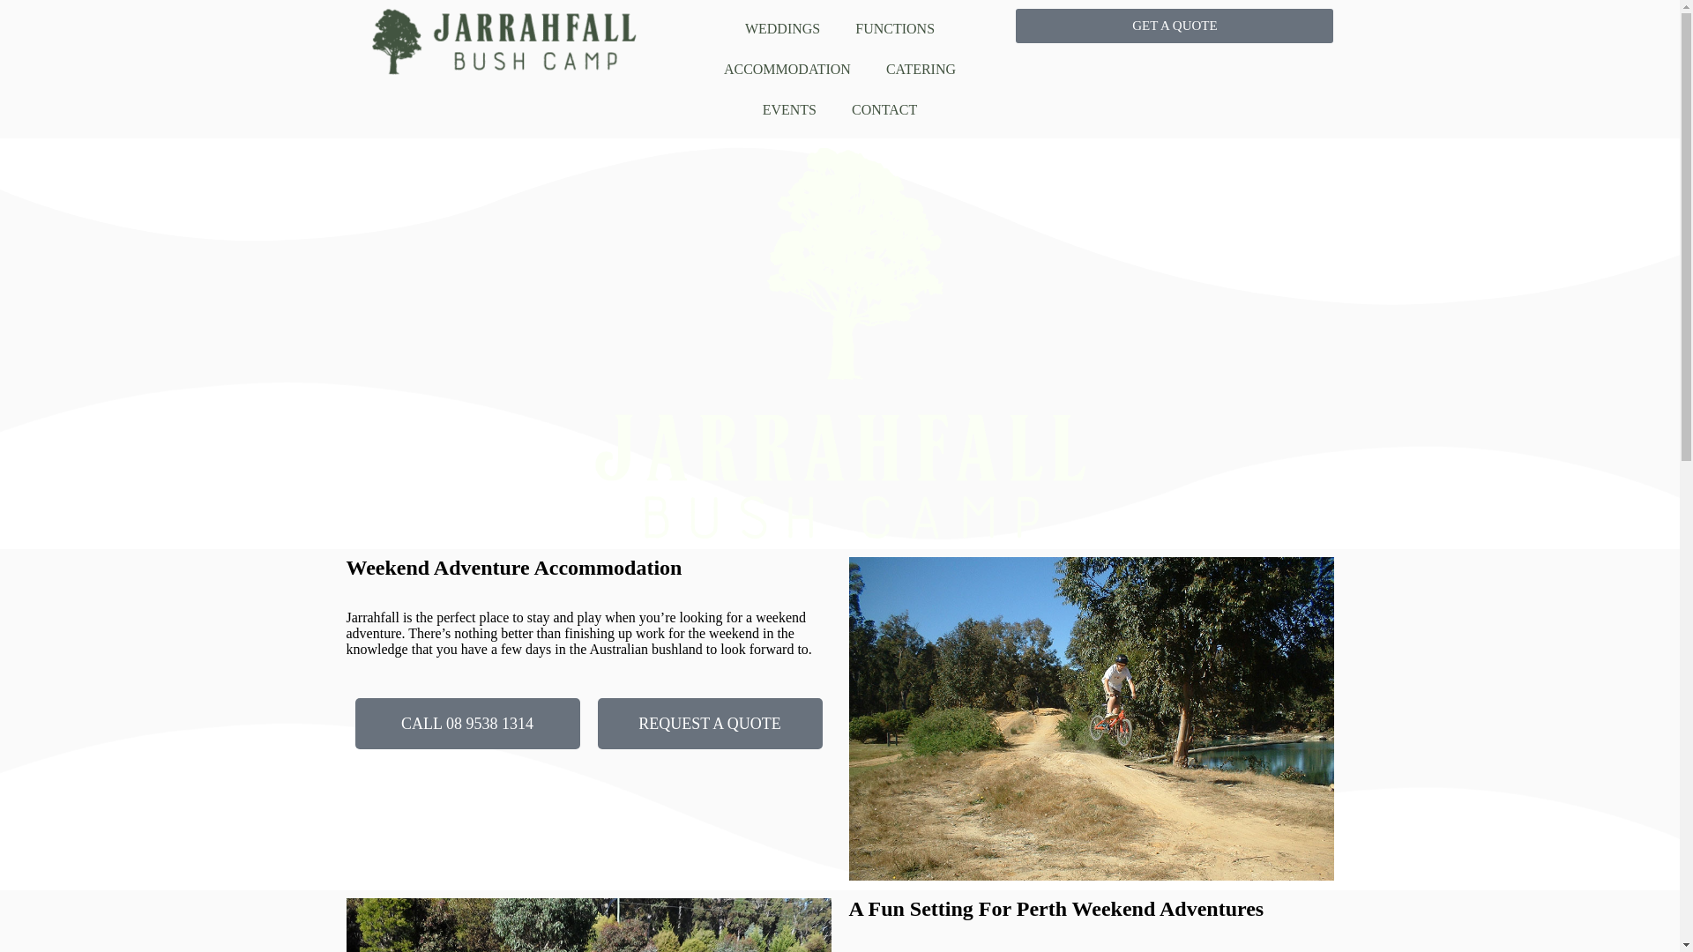  I want to click on WEDDINGS, so click(783, 29).